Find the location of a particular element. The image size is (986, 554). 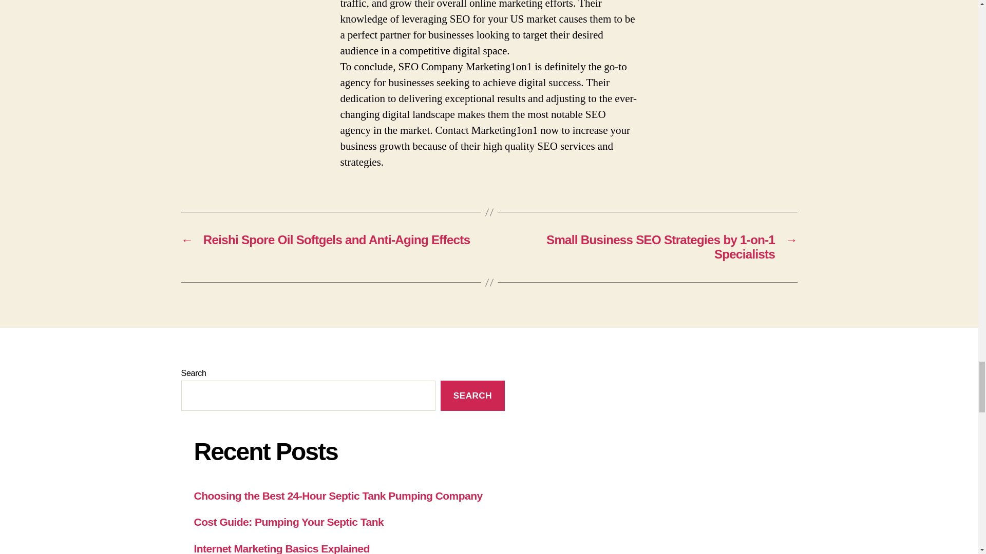

SEARCH is located at coordinates (472, 395).